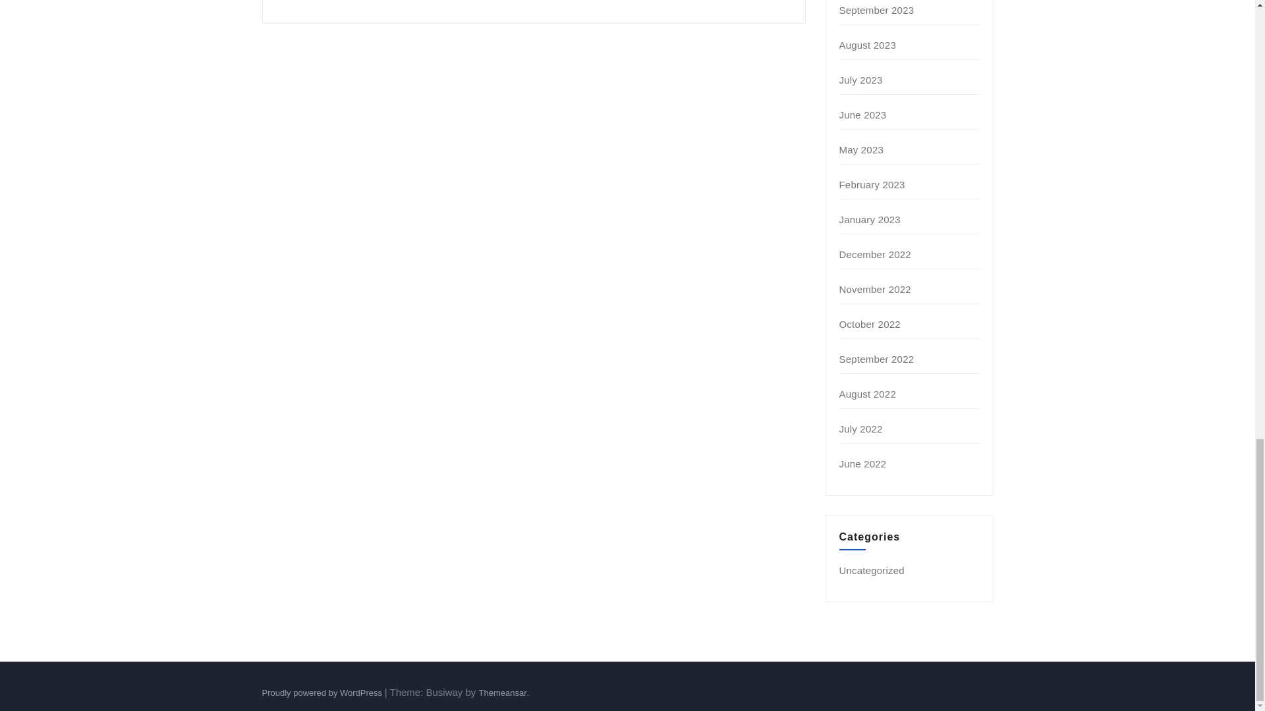 The width and height of the screenshot is (1265, 711). Describe the element at coordinates (867, 394) in the screenshot. I see `August 2022` at that location.